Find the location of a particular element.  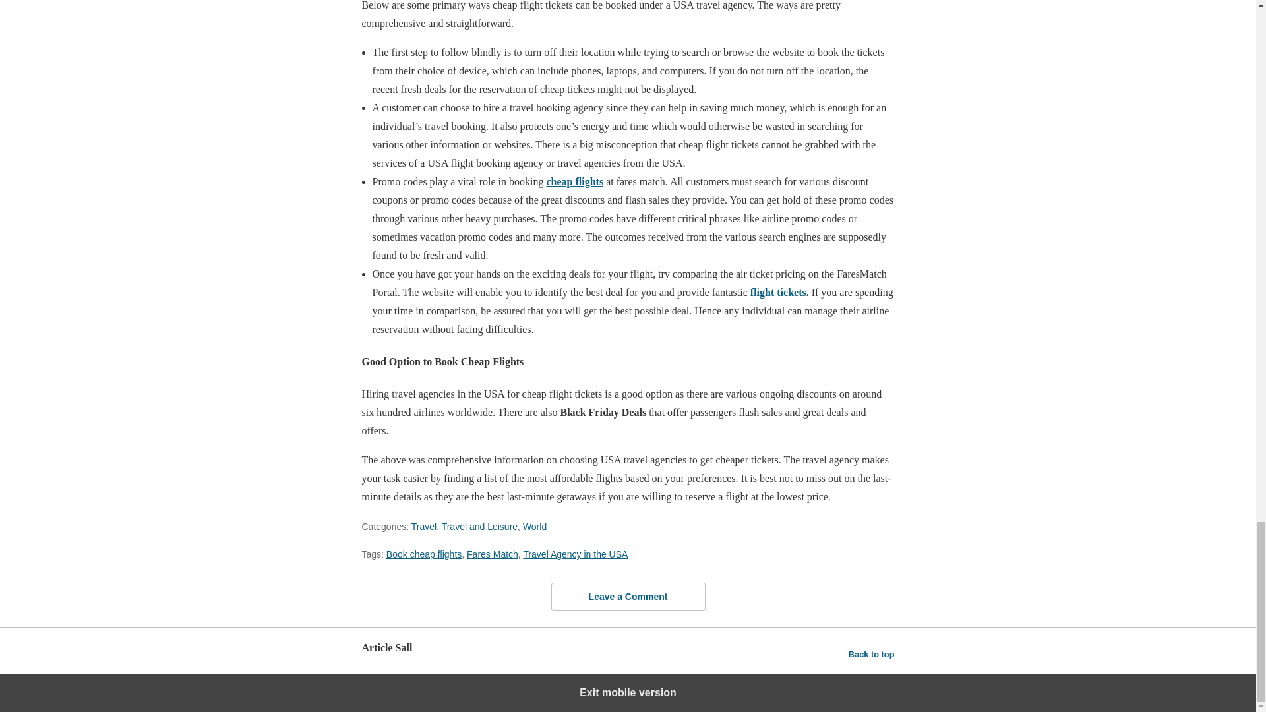

Fares Match is located at coordinates (492, 554).